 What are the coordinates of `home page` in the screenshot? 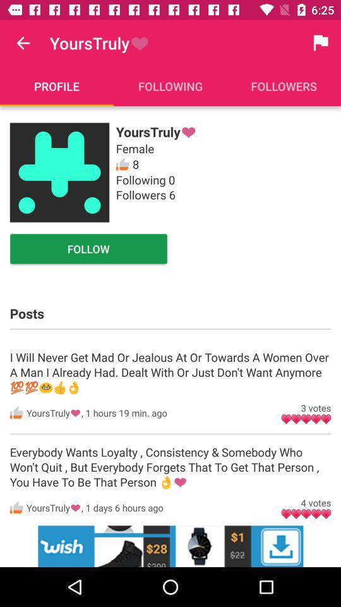 It's located at (59, 172).